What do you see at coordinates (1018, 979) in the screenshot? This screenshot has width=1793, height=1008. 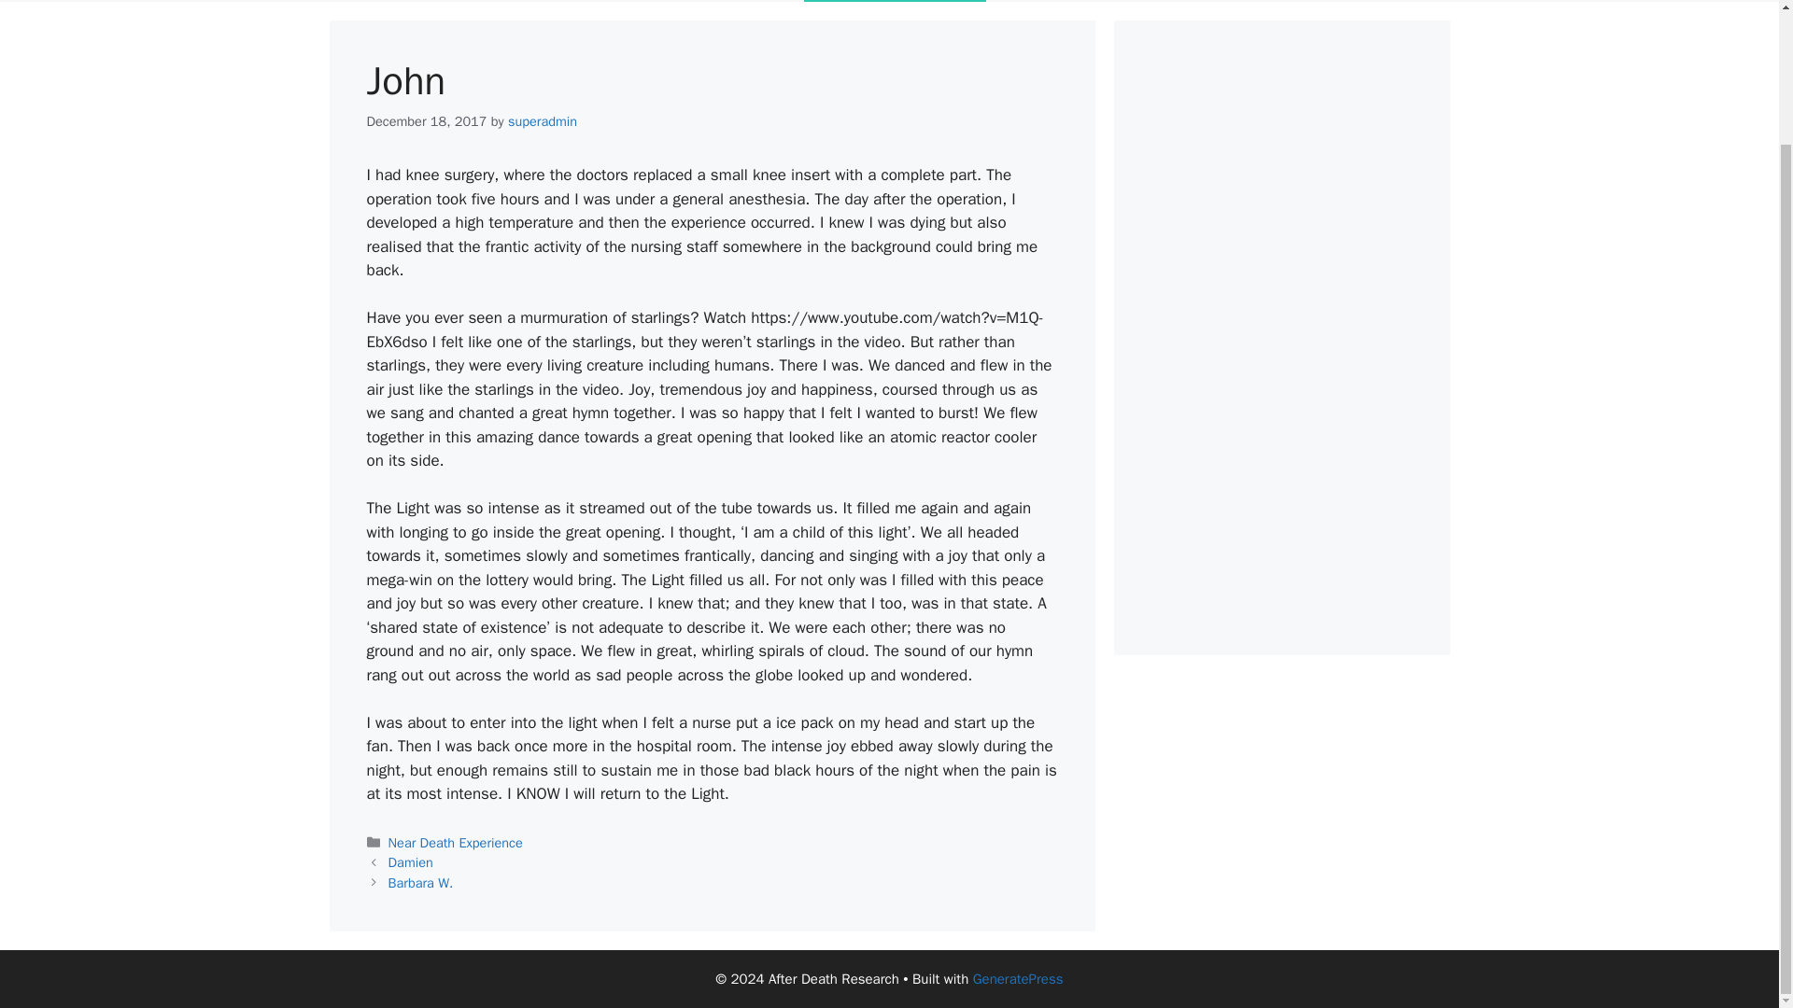 I see `GeneratePress` at bounding box center [1018, 979].